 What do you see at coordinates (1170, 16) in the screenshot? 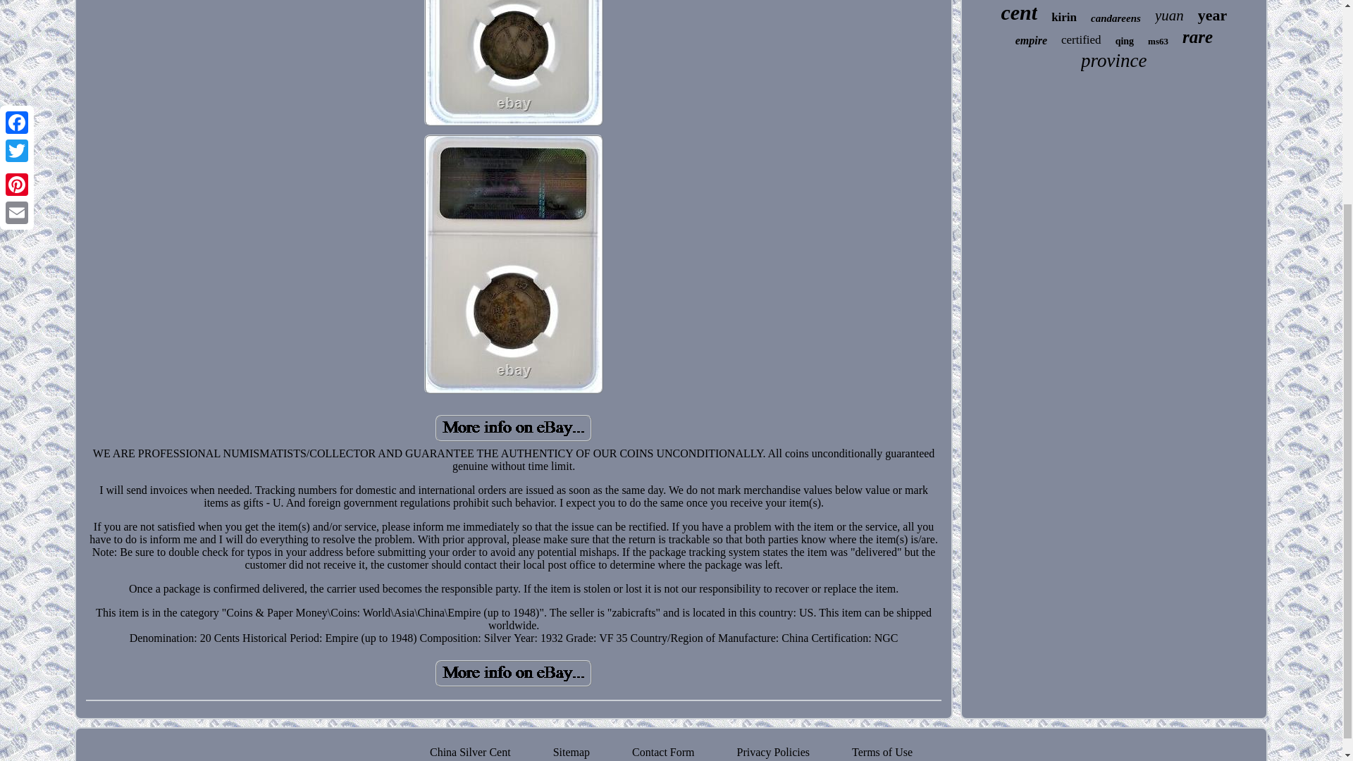
I see `yuan` at bounding box center [1170, 16].